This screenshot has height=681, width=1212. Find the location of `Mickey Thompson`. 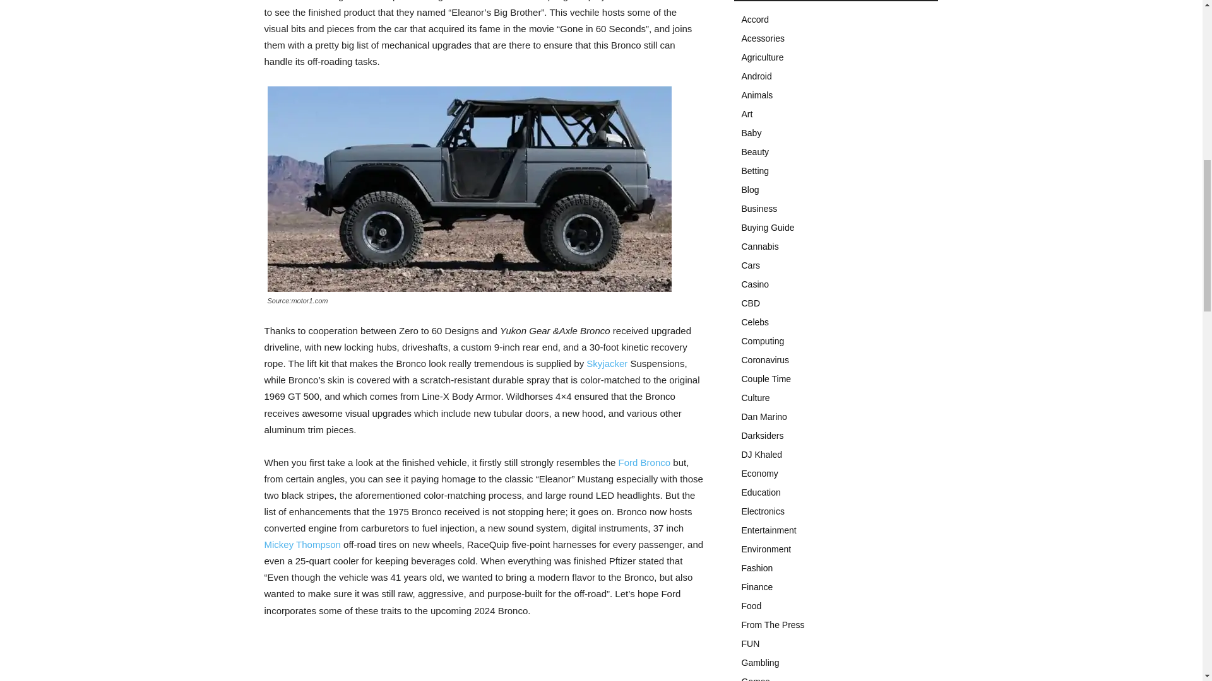

Mickey Thompson is located at coordinates (302, 544).